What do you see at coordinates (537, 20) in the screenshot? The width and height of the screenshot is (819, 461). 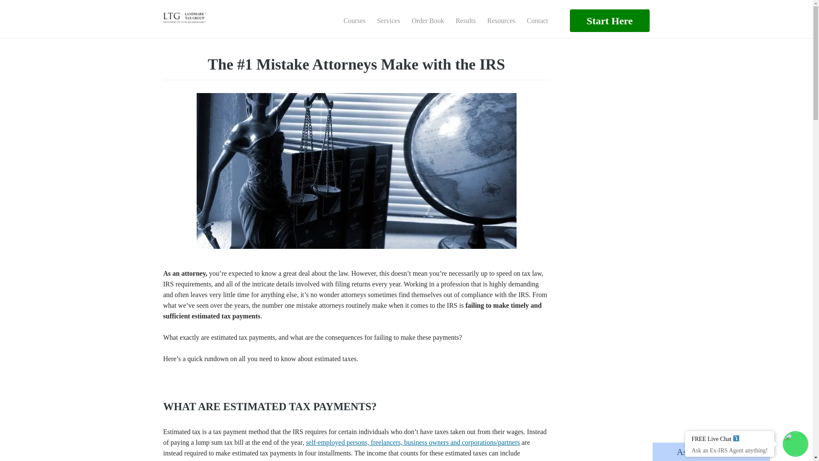 I see `Contact` at bounding box center [537, 20].